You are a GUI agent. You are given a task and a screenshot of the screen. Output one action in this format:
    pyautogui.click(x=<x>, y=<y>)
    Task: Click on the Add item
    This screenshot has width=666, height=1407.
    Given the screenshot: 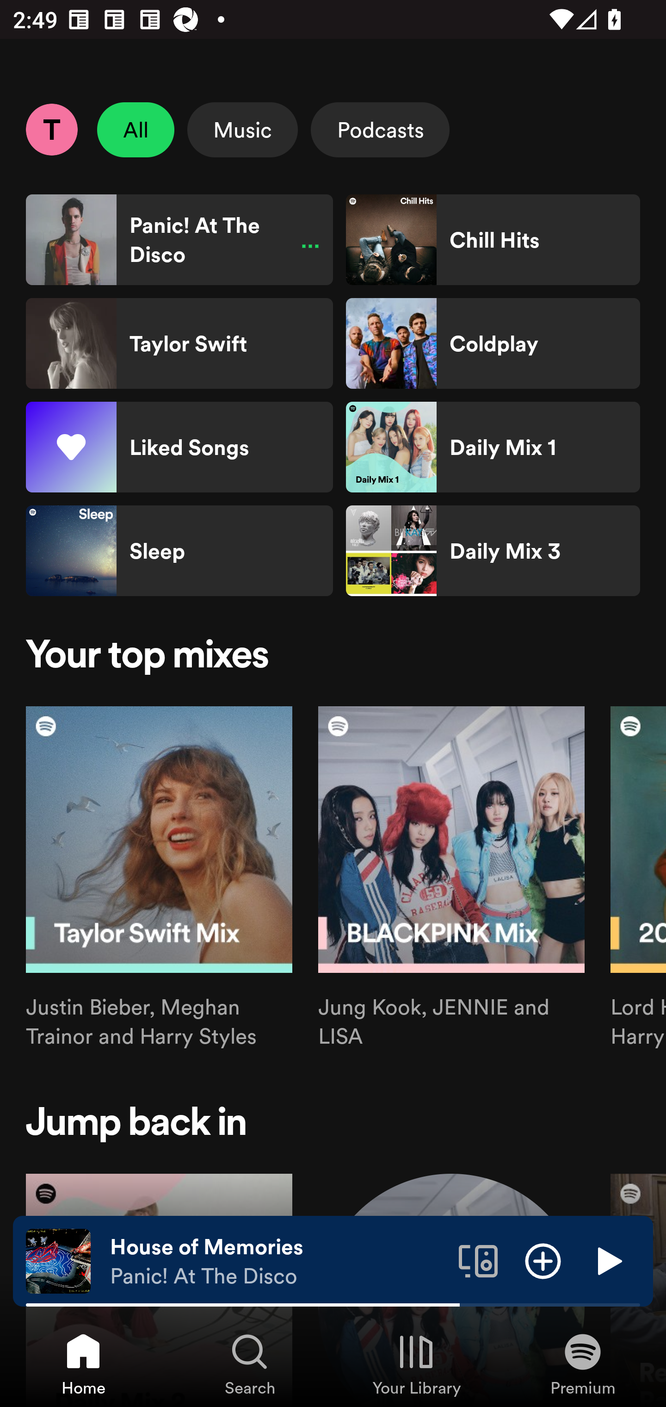 What is the action you would take?
    pyautogui.click(x=543, y=1260)
    